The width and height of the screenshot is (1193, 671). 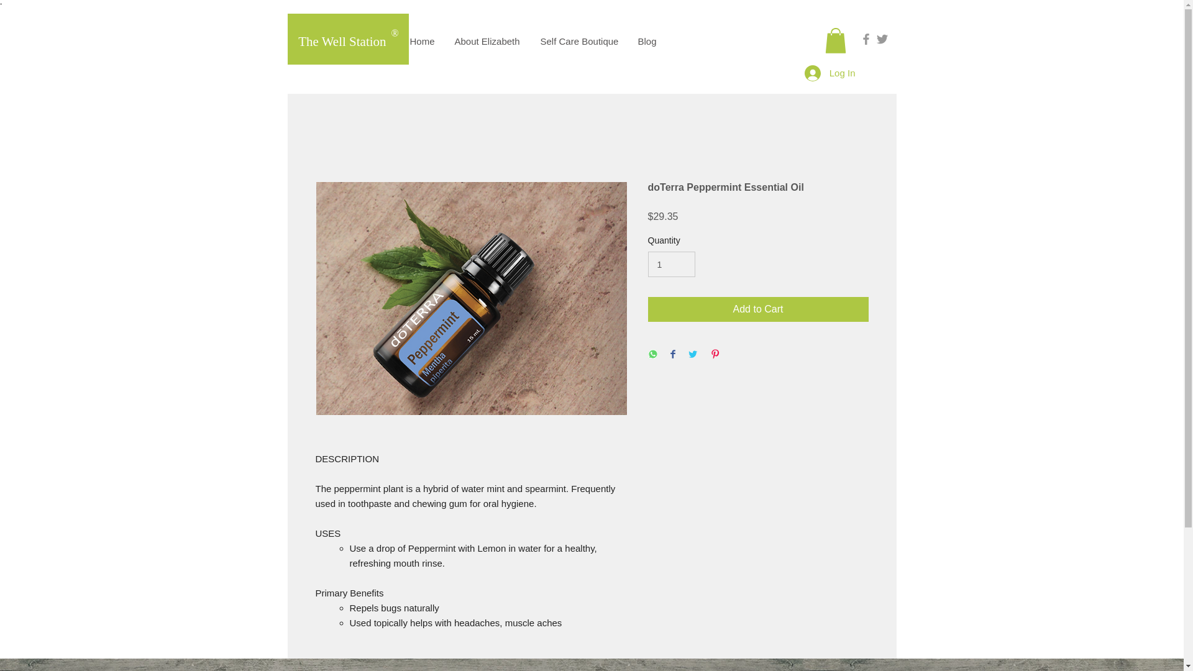 What do you see at coordinates (830, 73) in the screenshot?
I see `Log In` at bounding box center [830, 73].